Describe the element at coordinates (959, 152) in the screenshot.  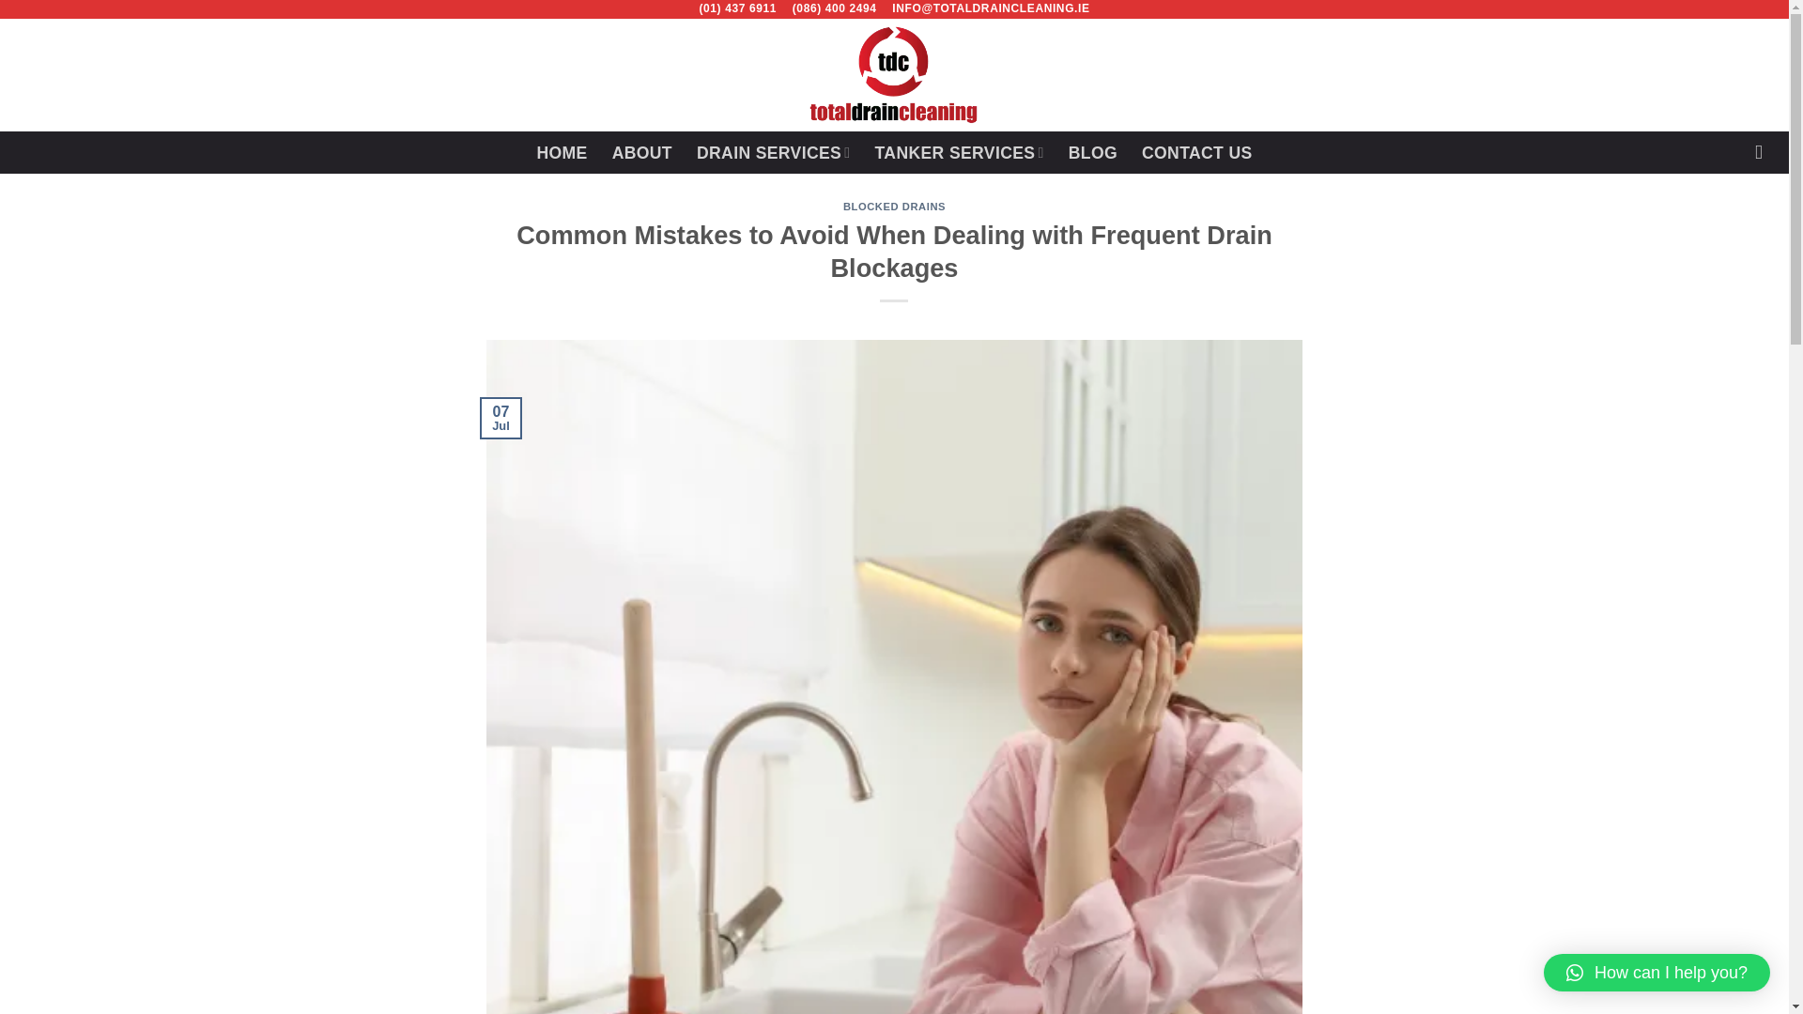
I see `TANKER SERVICES` at that location.